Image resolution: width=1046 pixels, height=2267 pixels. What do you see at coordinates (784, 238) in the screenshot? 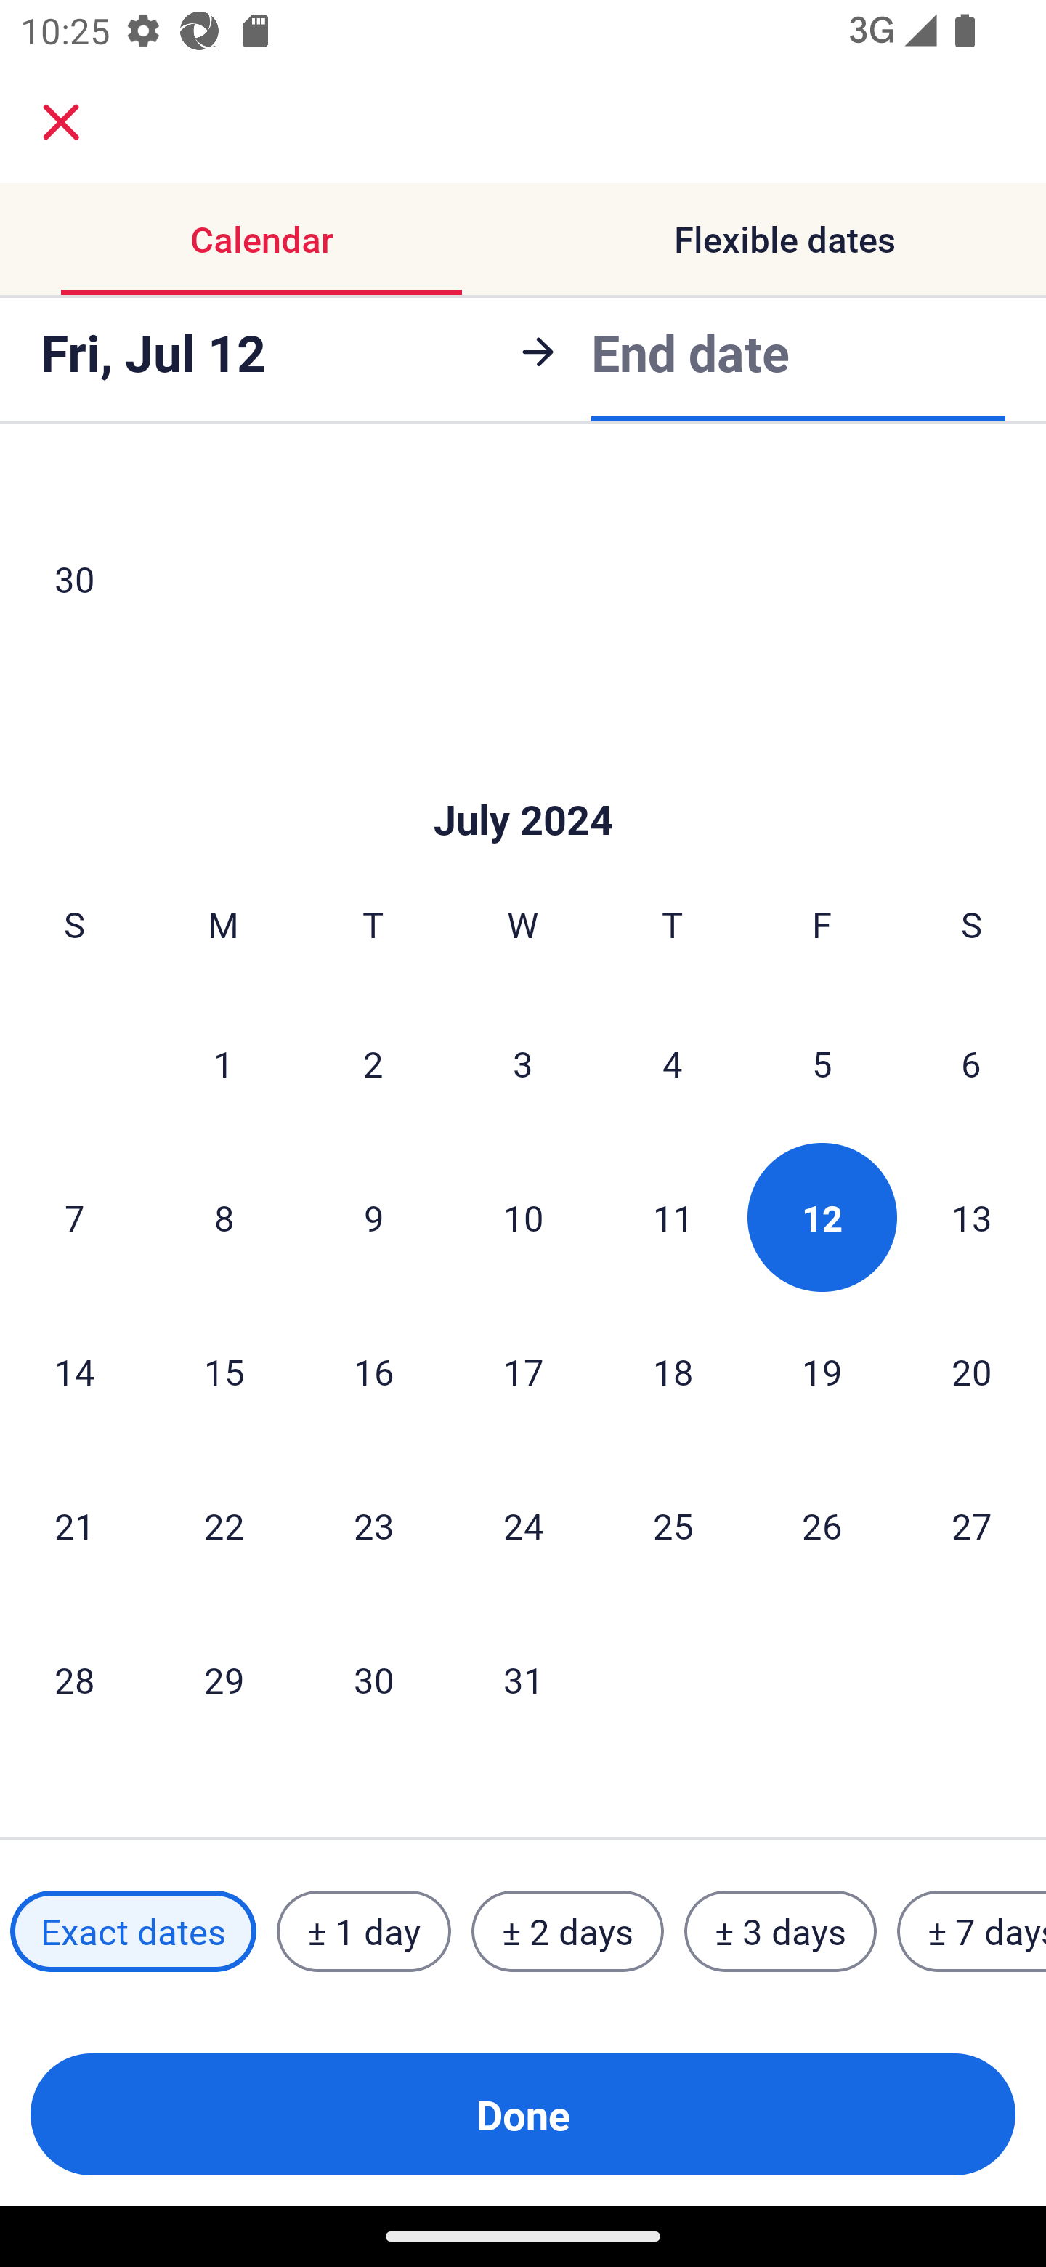
I see `Flexible dates` at bounding box center [784, 238].